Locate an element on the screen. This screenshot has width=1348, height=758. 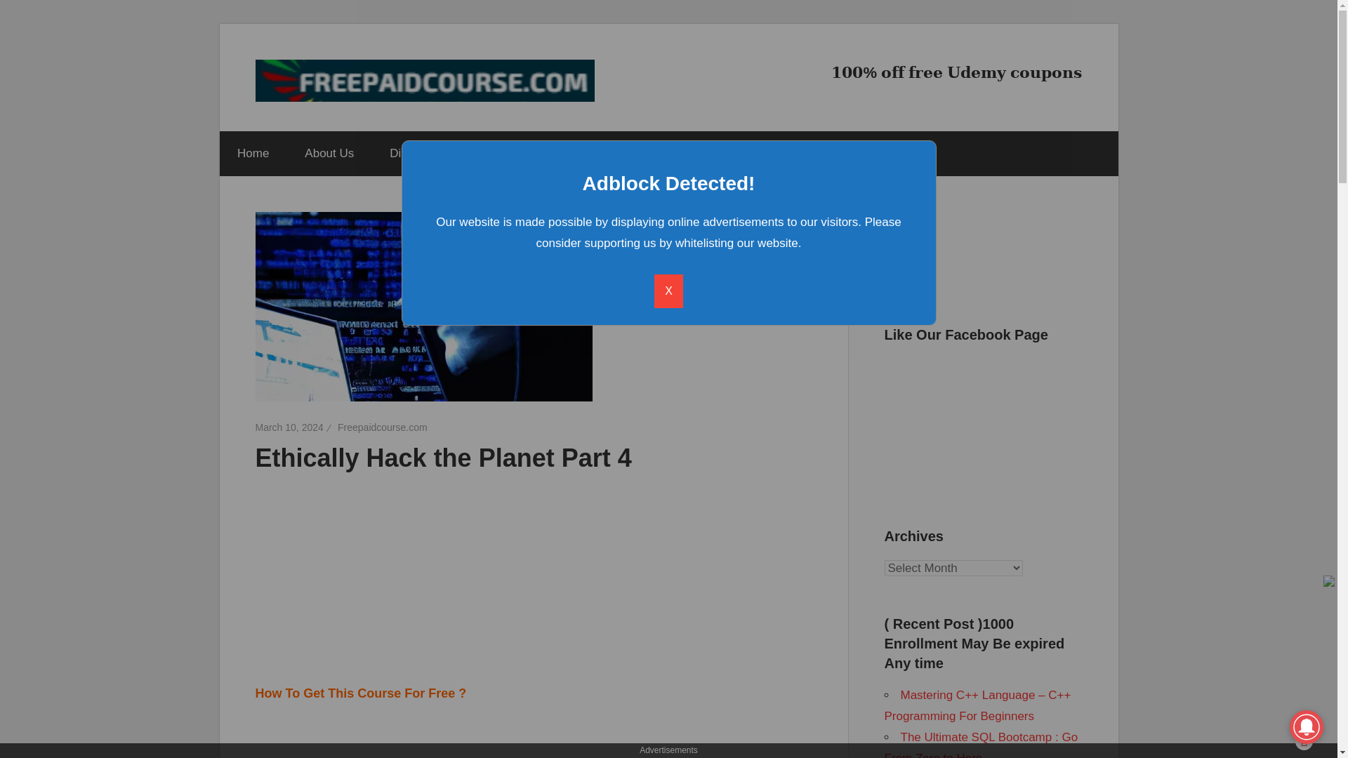
The Ultimate SQL Bootcamp : Go From Zero to Hero is located at coordinates (982, 744).